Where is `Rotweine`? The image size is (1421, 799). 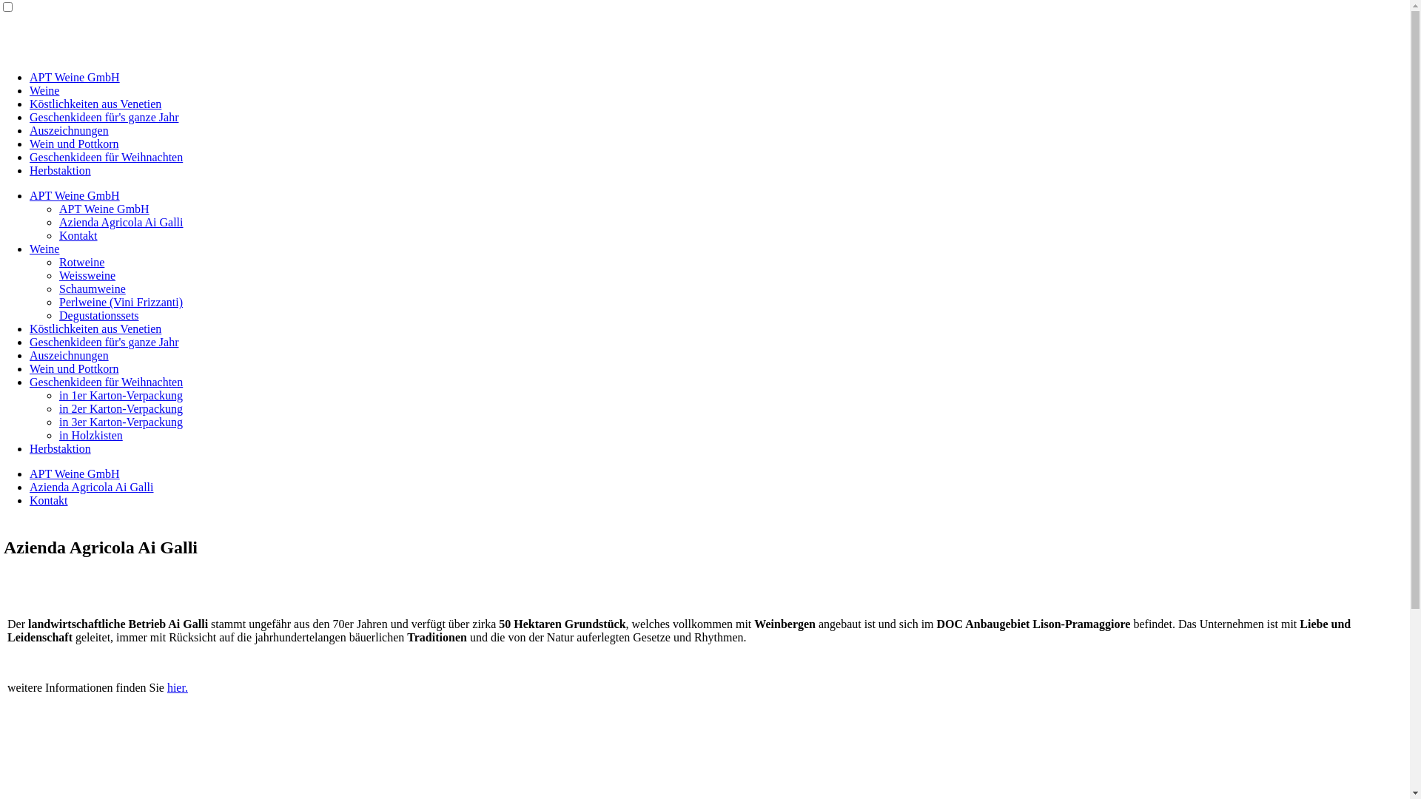
Rotweine is located at coordinates (81, 262).